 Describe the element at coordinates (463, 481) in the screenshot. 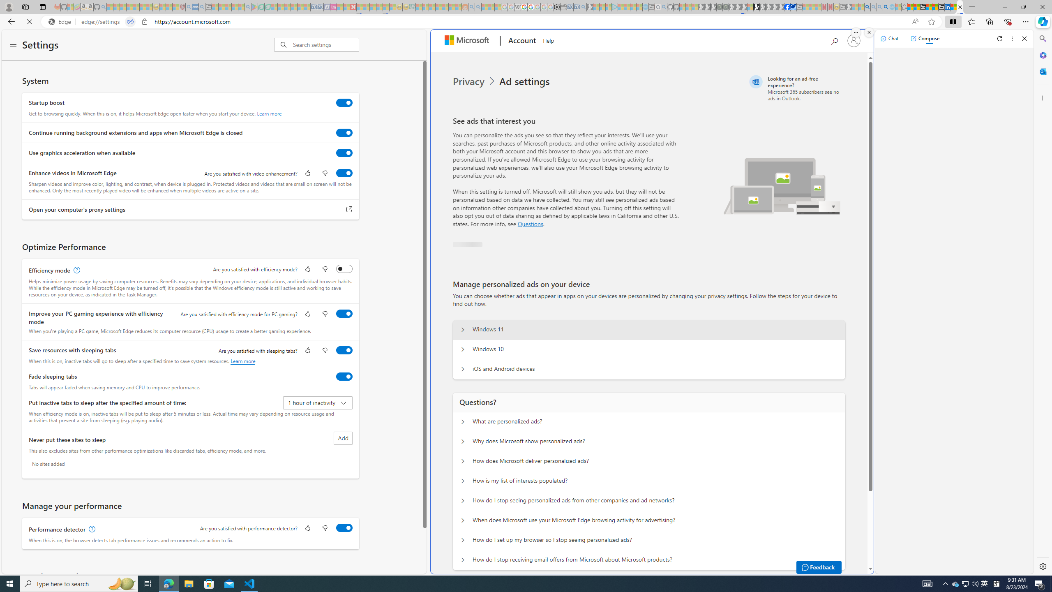

I see `Questions? How is my list of interests populated?` at that location.